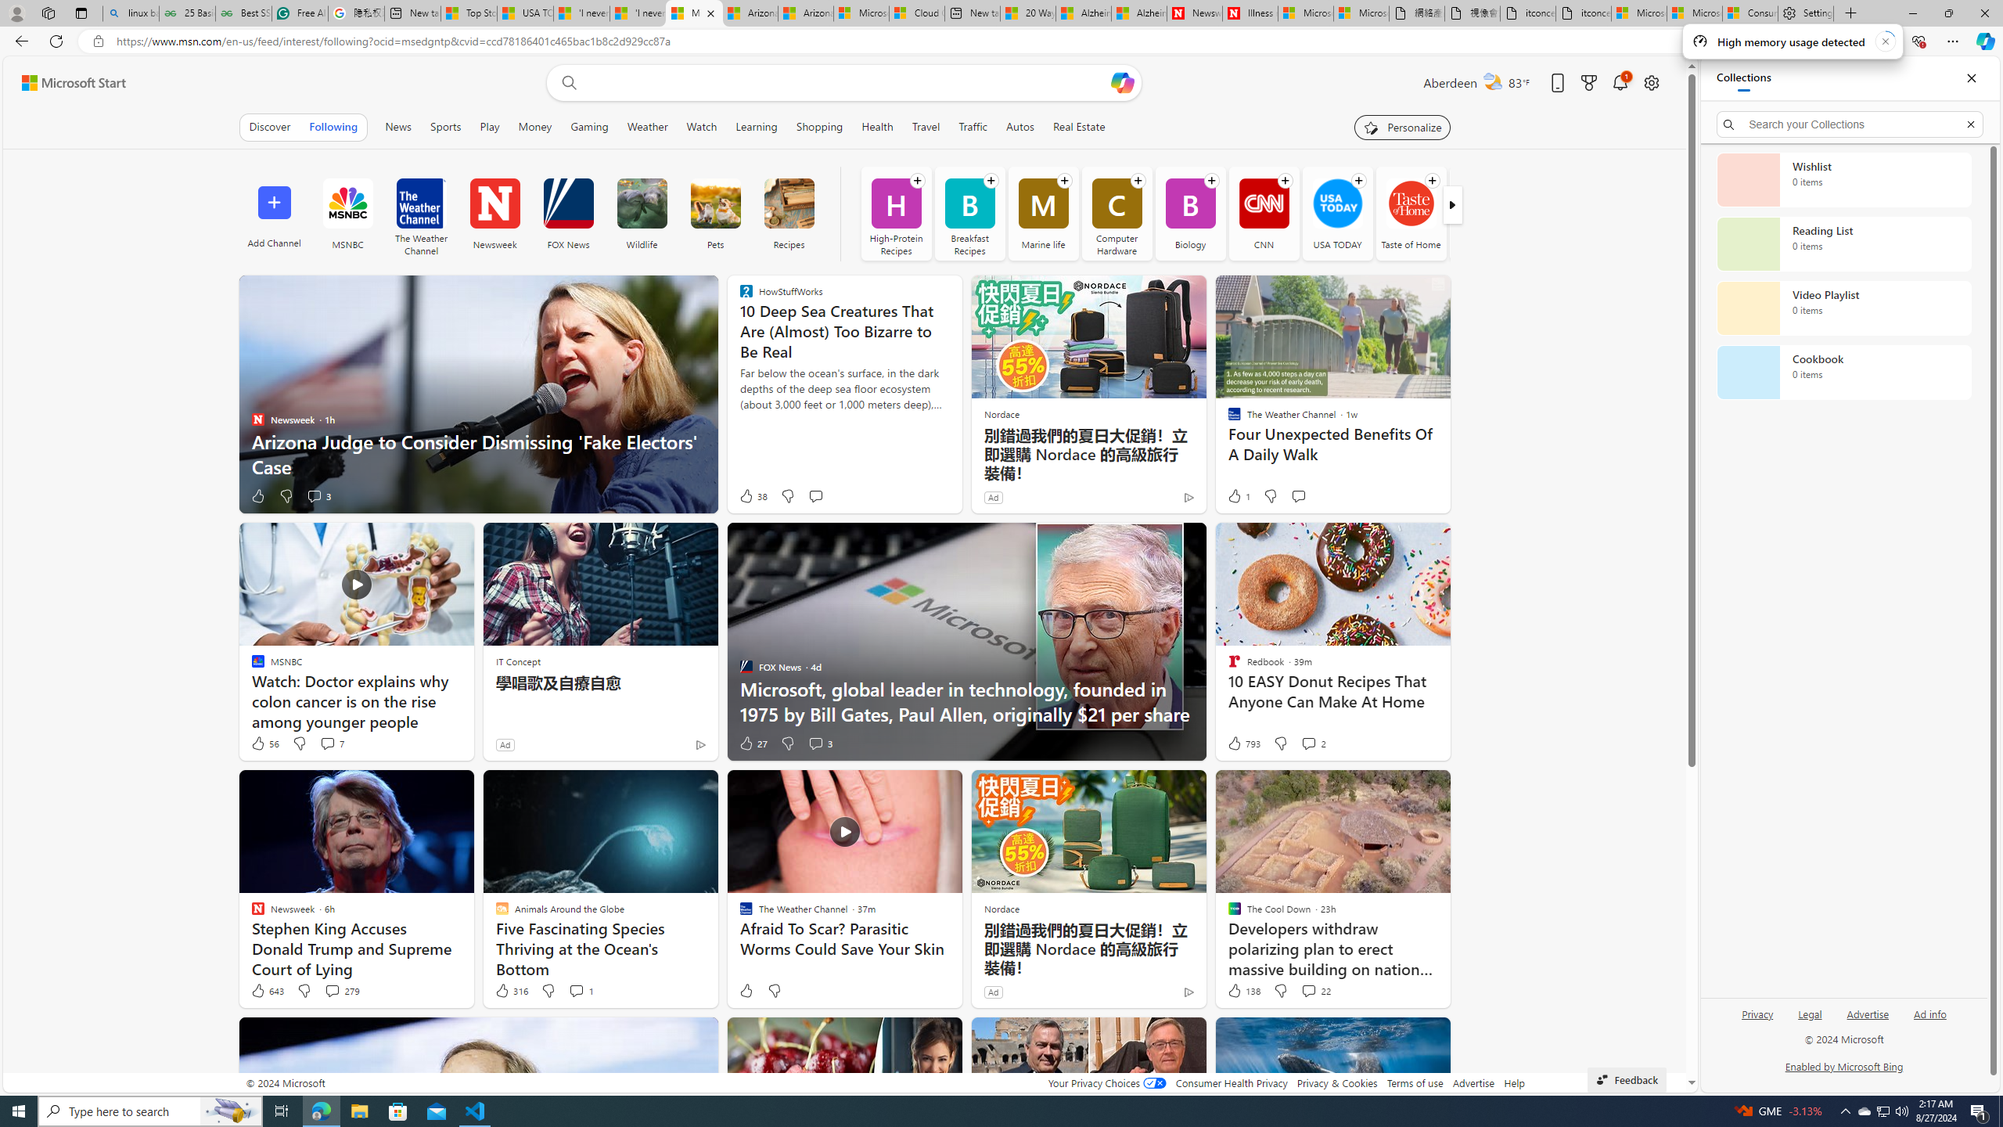 The height and width of the screenshot is (1127, 2003). What do you see at coordinates (818, 127) in the screenshot?
I see `Shopping` at bounding box center [818, 127].